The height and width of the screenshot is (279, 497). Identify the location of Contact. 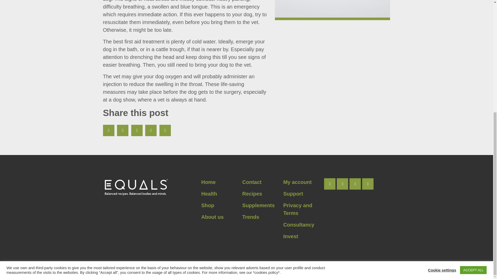
(252, 182).